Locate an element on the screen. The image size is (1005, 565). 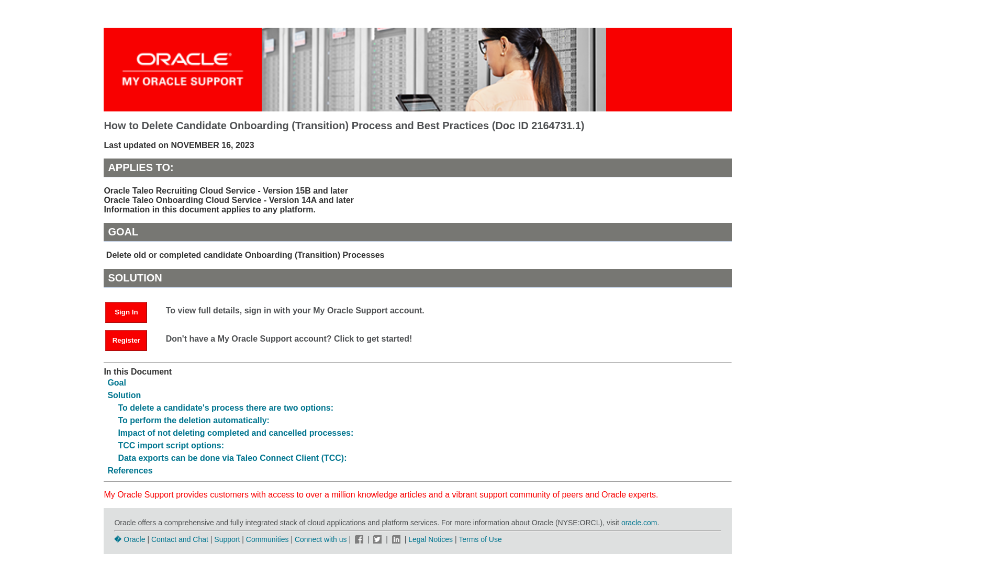
Terms of Use is located at coordinates (479, 539).